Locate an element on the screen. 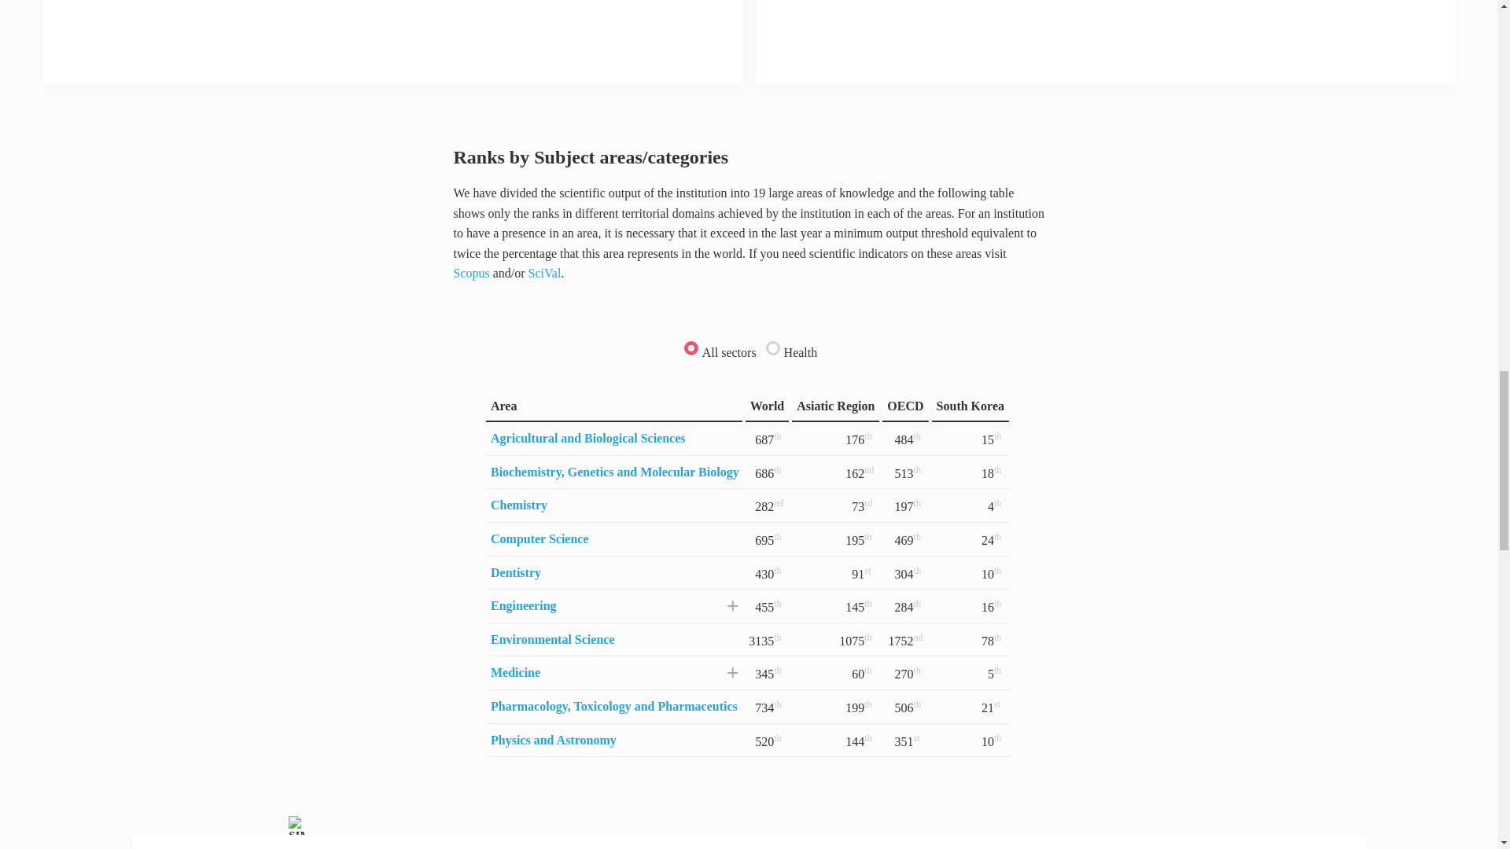 The image size is (1510, 849). Ranking - Engineering  is located at coordinates (524, 605).